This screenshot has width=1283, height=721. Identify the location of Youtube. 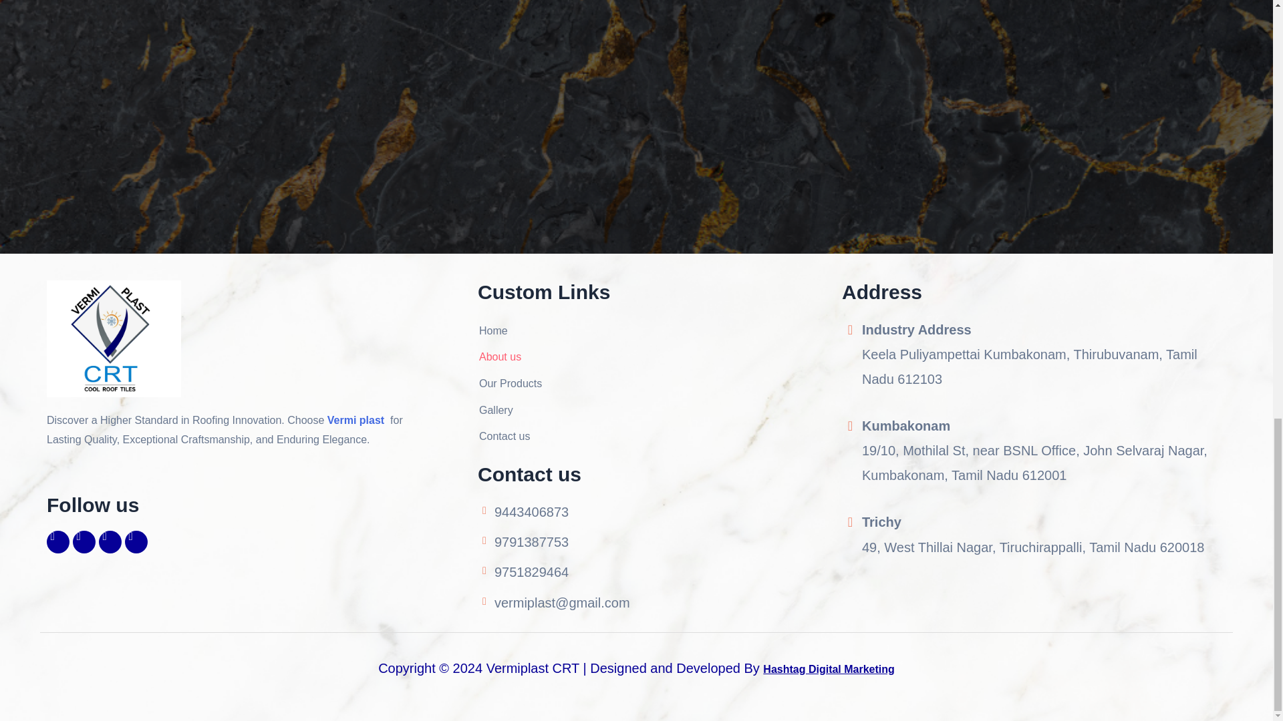
(110, 542).